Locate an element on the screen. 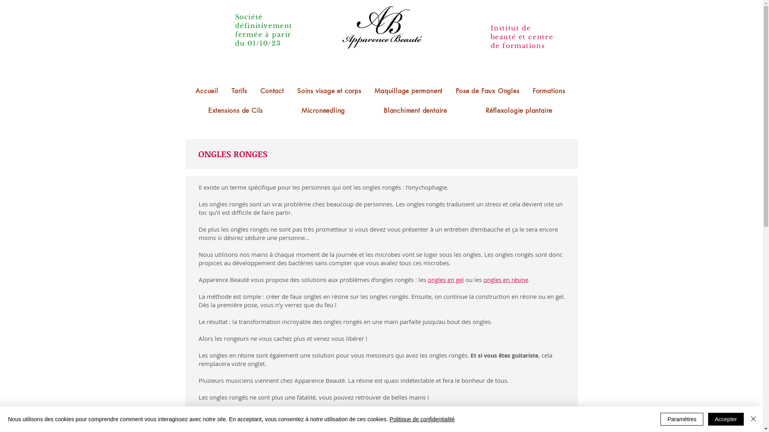  Extensions de Cils is located at coordinates (236, 110).